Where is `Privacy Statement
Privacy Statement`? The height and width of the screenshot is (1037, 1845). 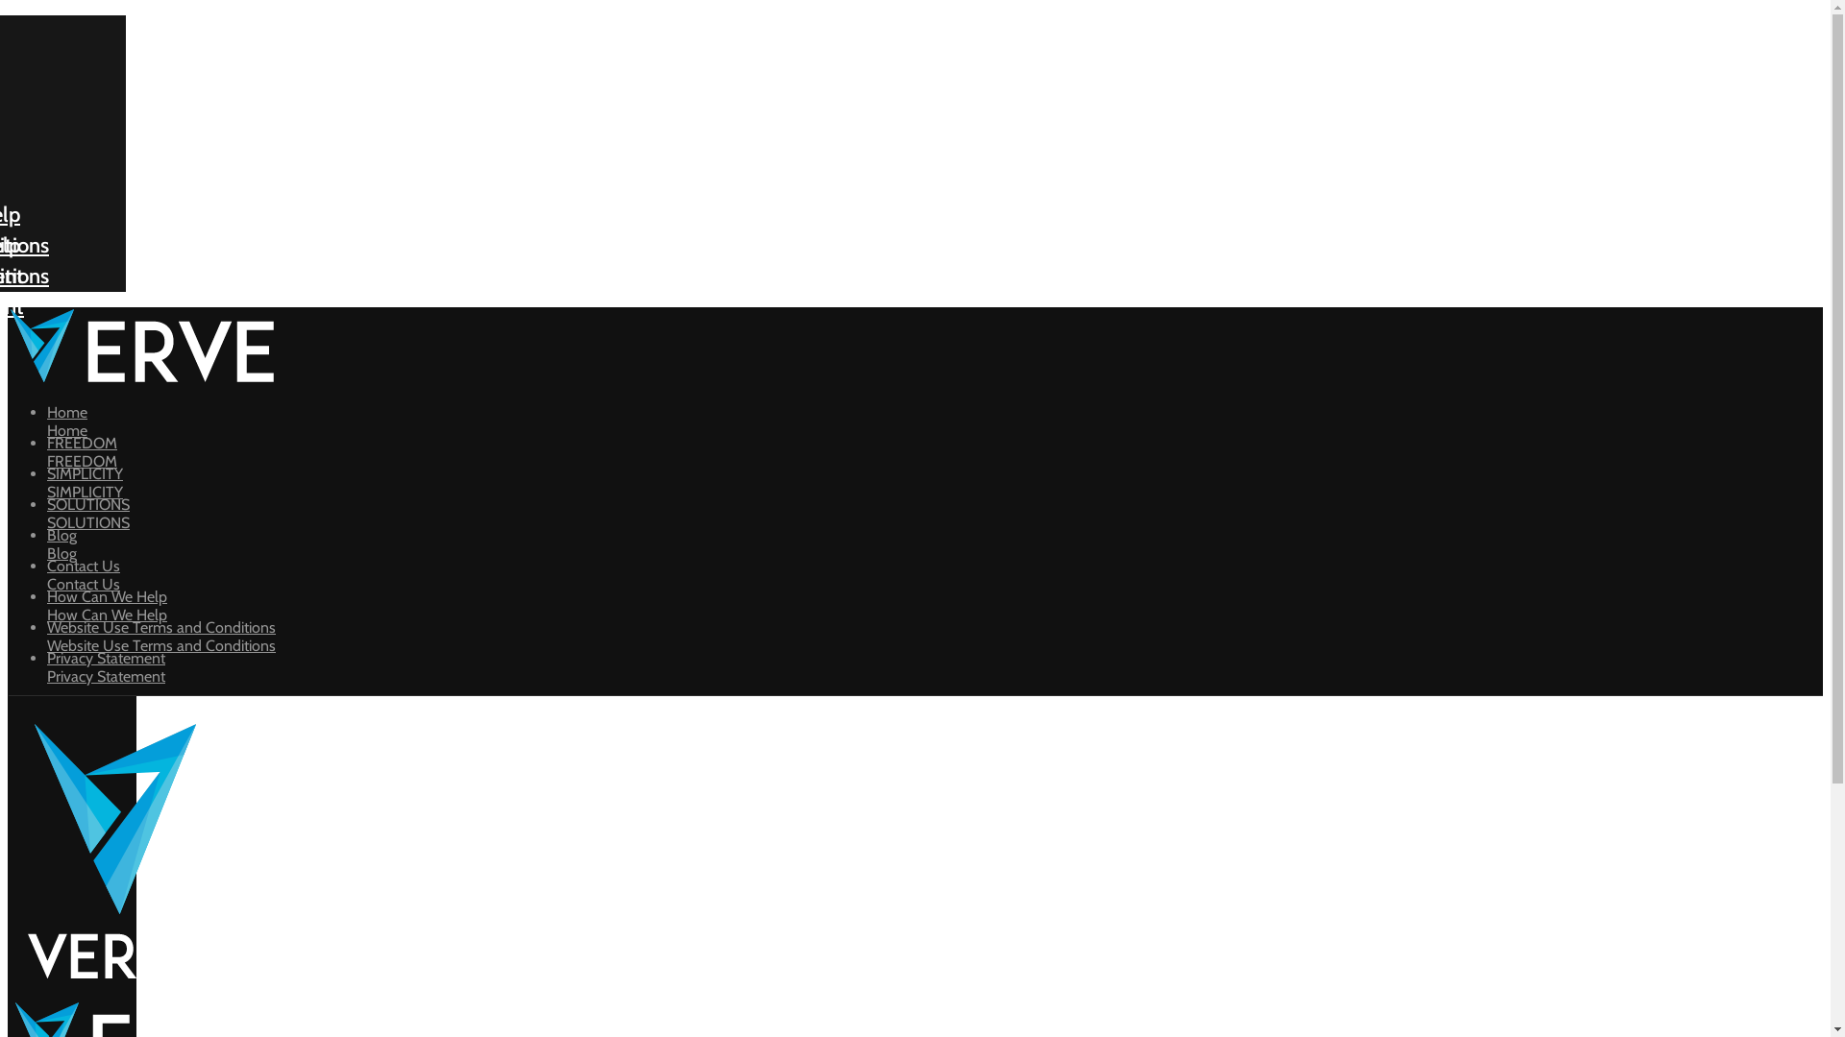 Privacy Statement
Privacy Statement is located at coordinates (935, 664).